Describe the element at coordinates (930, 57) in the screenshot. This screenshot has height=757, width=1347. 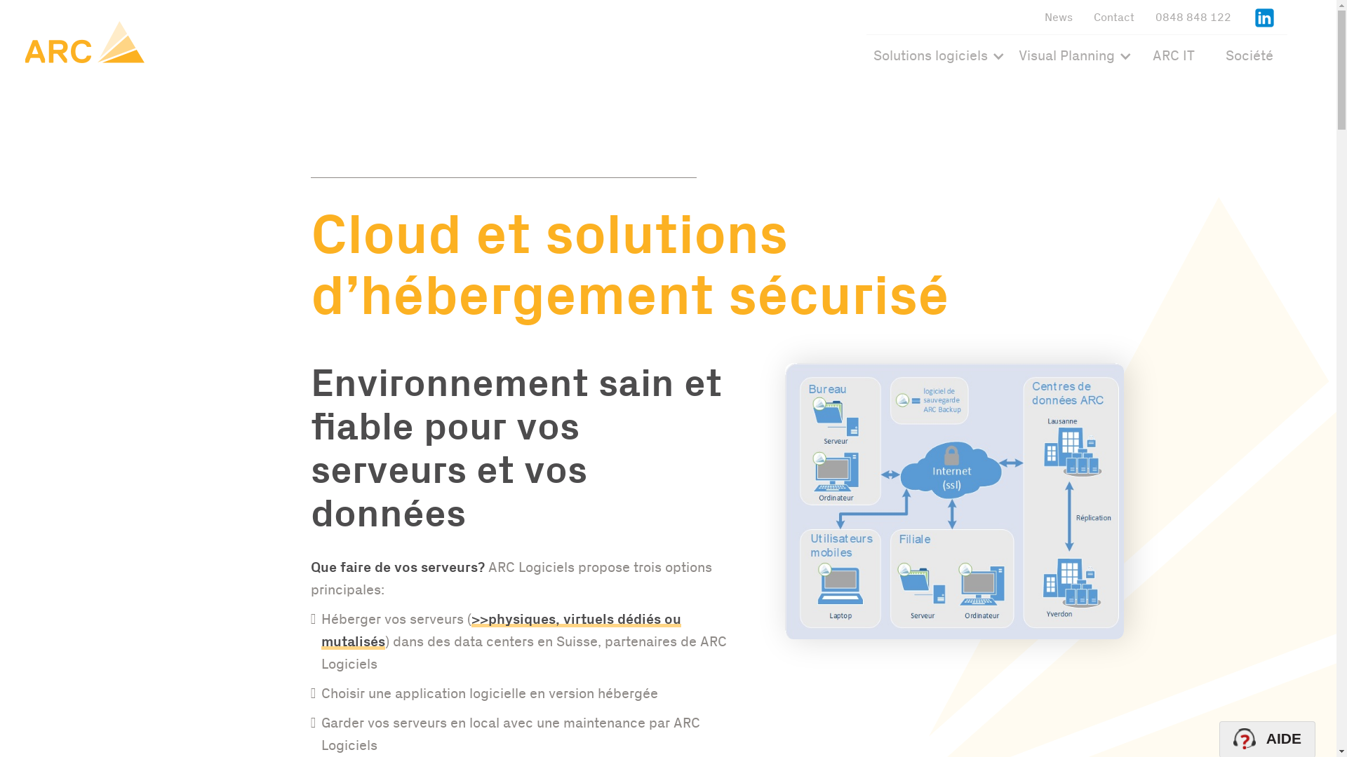
I see `Solutions logiciels` at that location.